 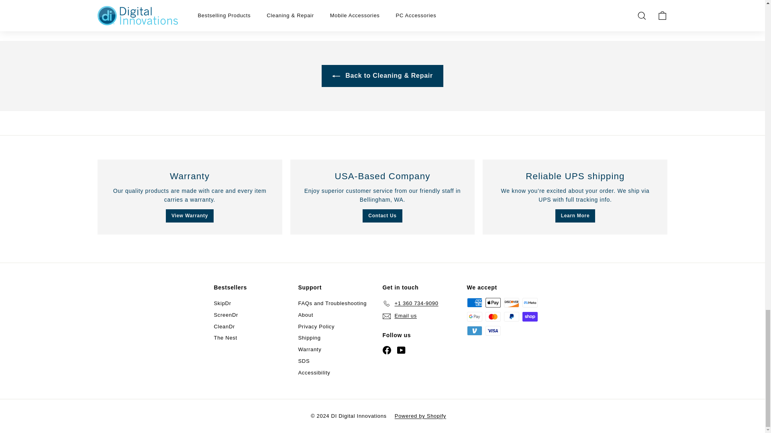 I want to click on Google Pay, so click(x=474, y=317).